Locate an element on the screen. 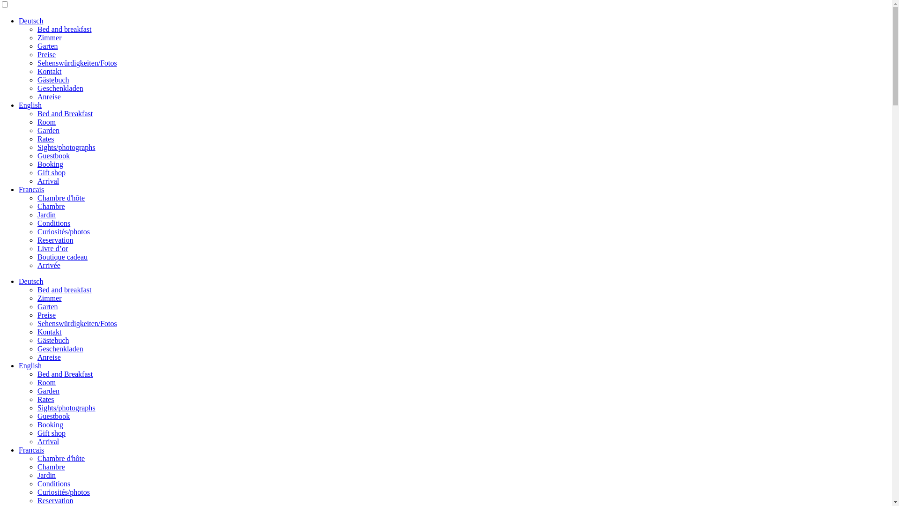  Zimmer is located at coordinates (50, 37).